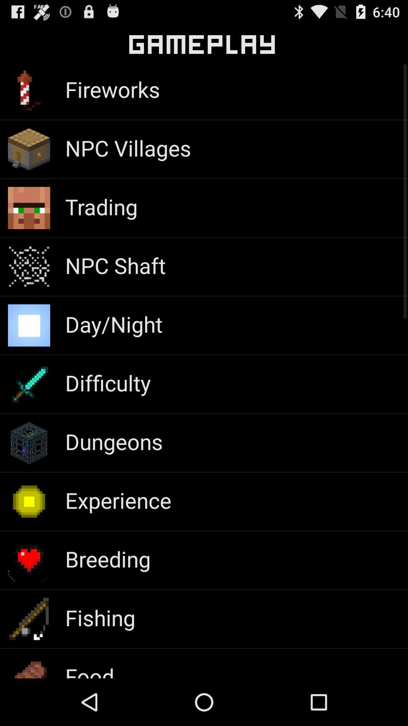 The height and width of the screenshot is (726, 408). Describe the element at coordinates (114, 441) in the screenshot. I see `press dungeons app` at that location.